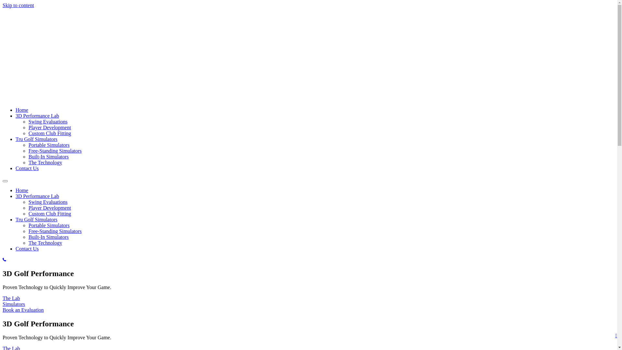 The height and width of the screenshot is (350, 622). What do you see at coordinates (49, 237) in the screenshot?
I see `Built-In Simulators` at bounding box center [49, 237].